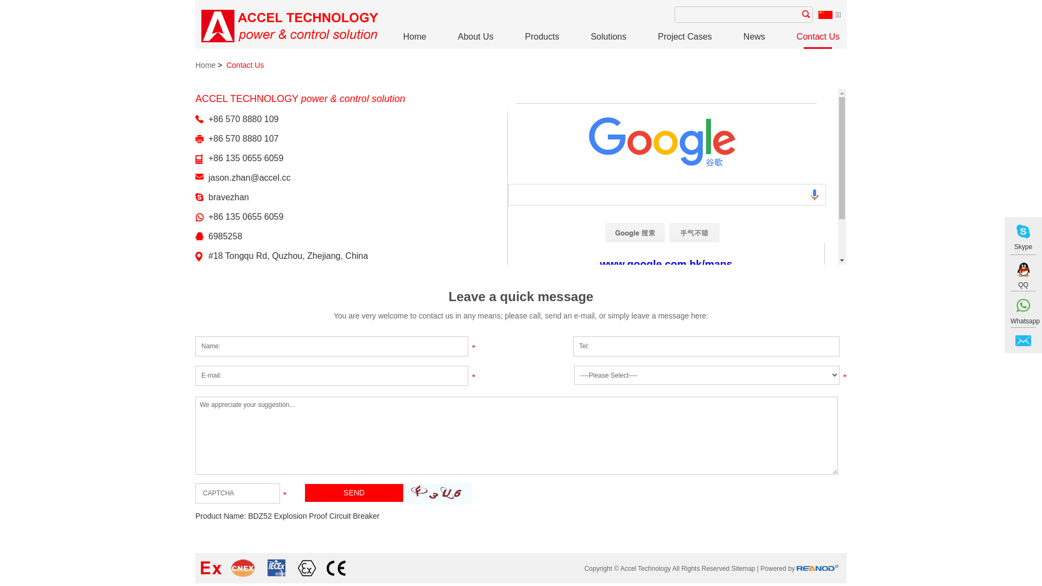  Describe the element at coordinates (542, 40) in the screenshot. I see `Products` at that location.